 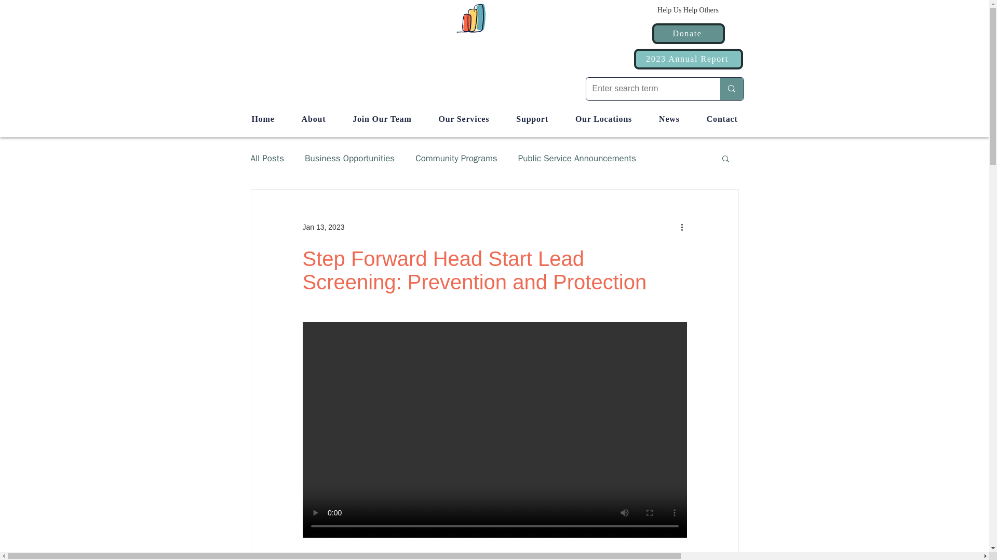 I want to click on Public Service Announcements, so click(x=577, y=158).